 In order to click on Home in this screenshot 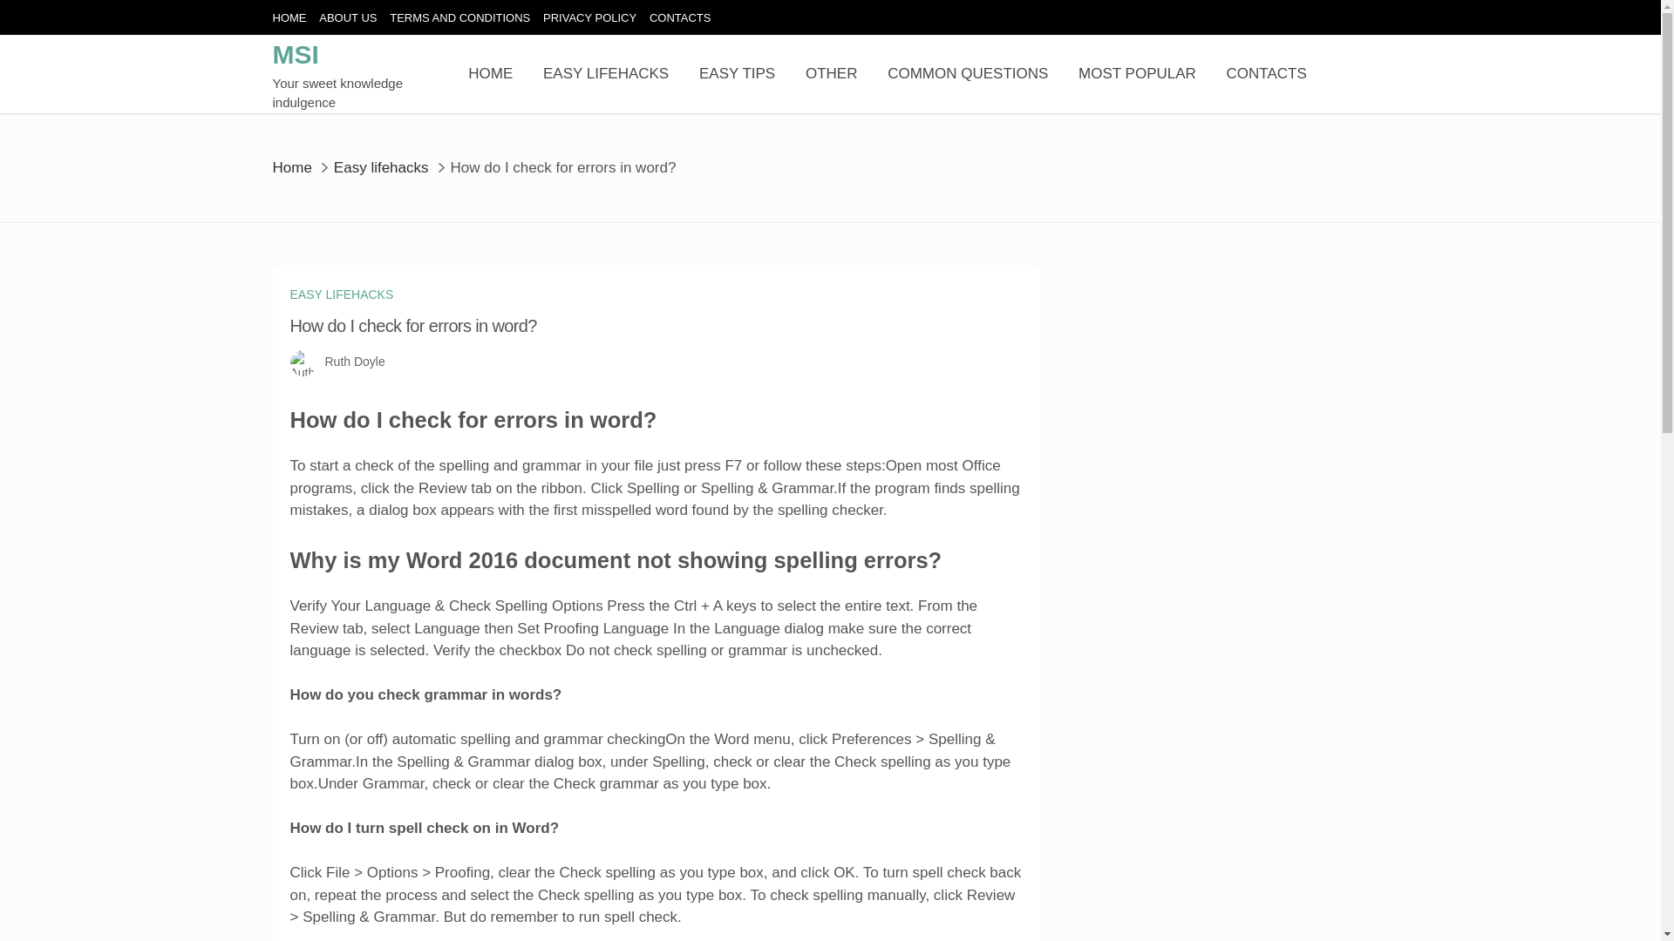, I will do `click(291, 166)`.